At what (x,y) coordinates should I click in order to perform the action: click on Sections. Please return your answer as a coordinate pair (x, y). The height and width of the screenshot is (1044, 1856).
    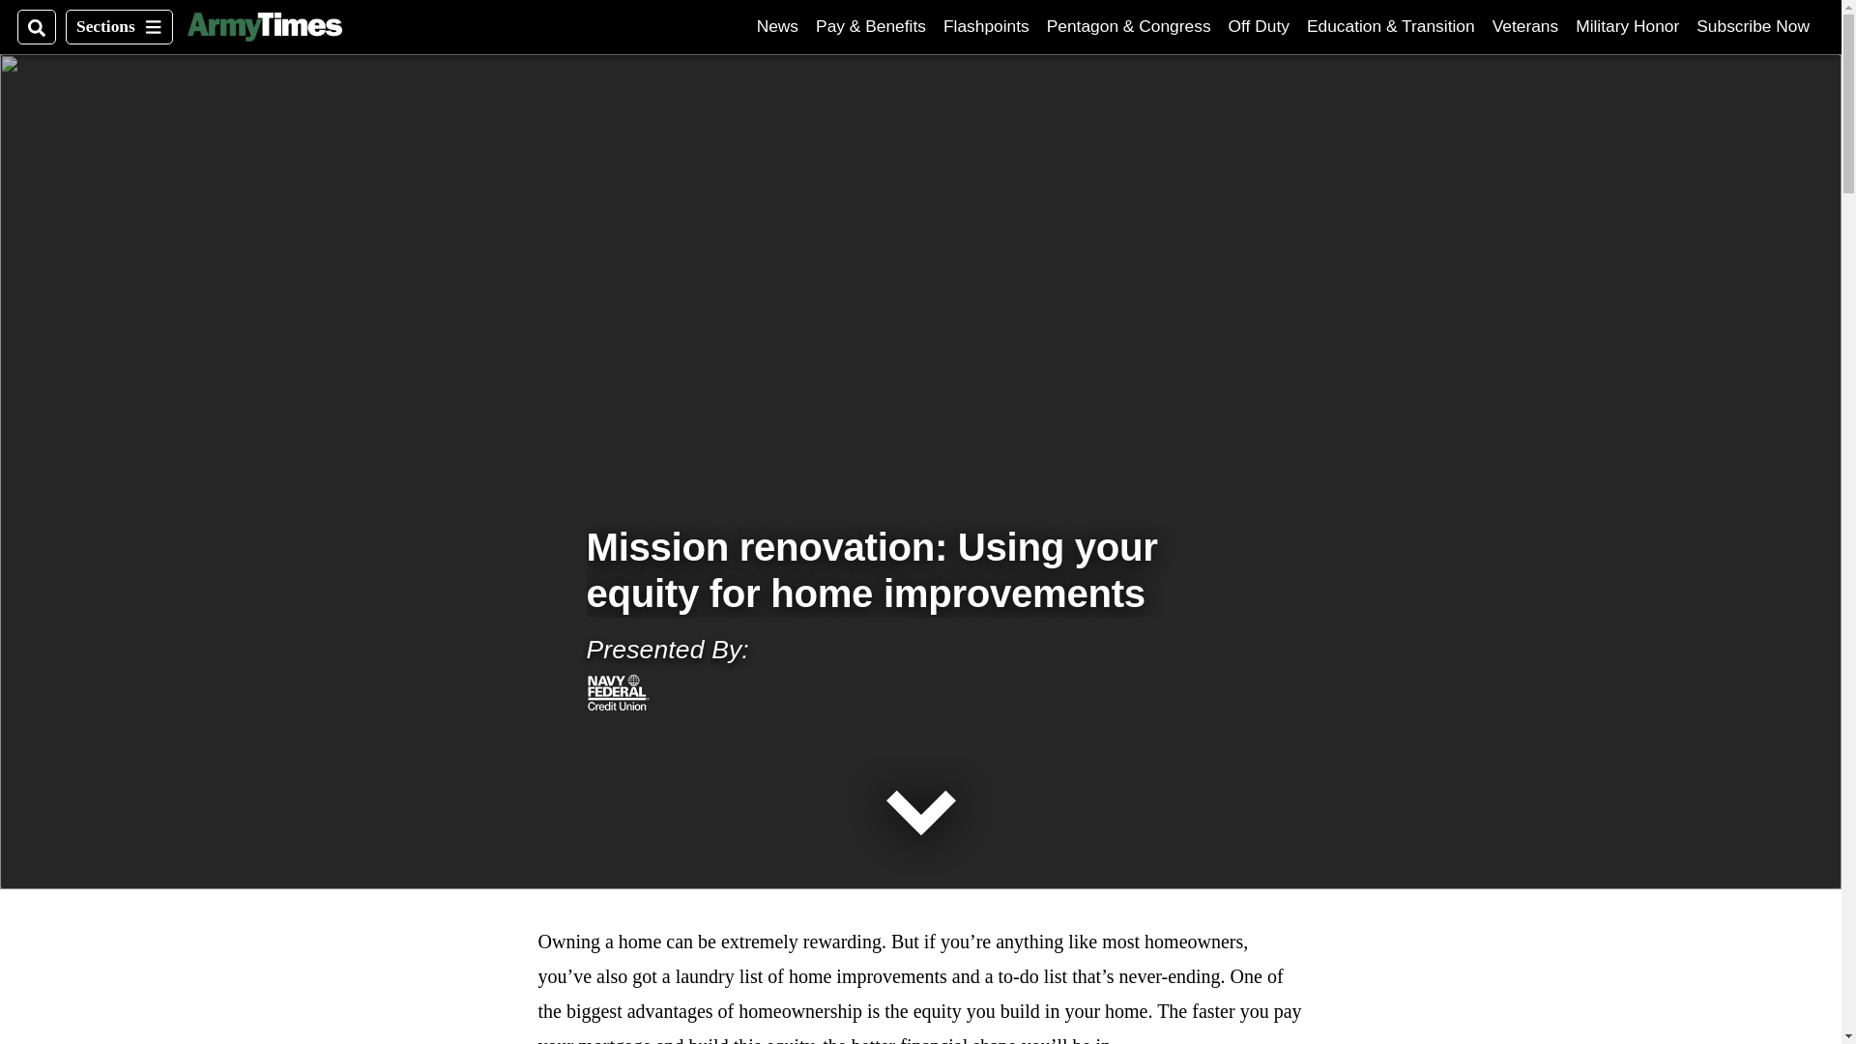
    Looking at the image, I should click on (777, 26).